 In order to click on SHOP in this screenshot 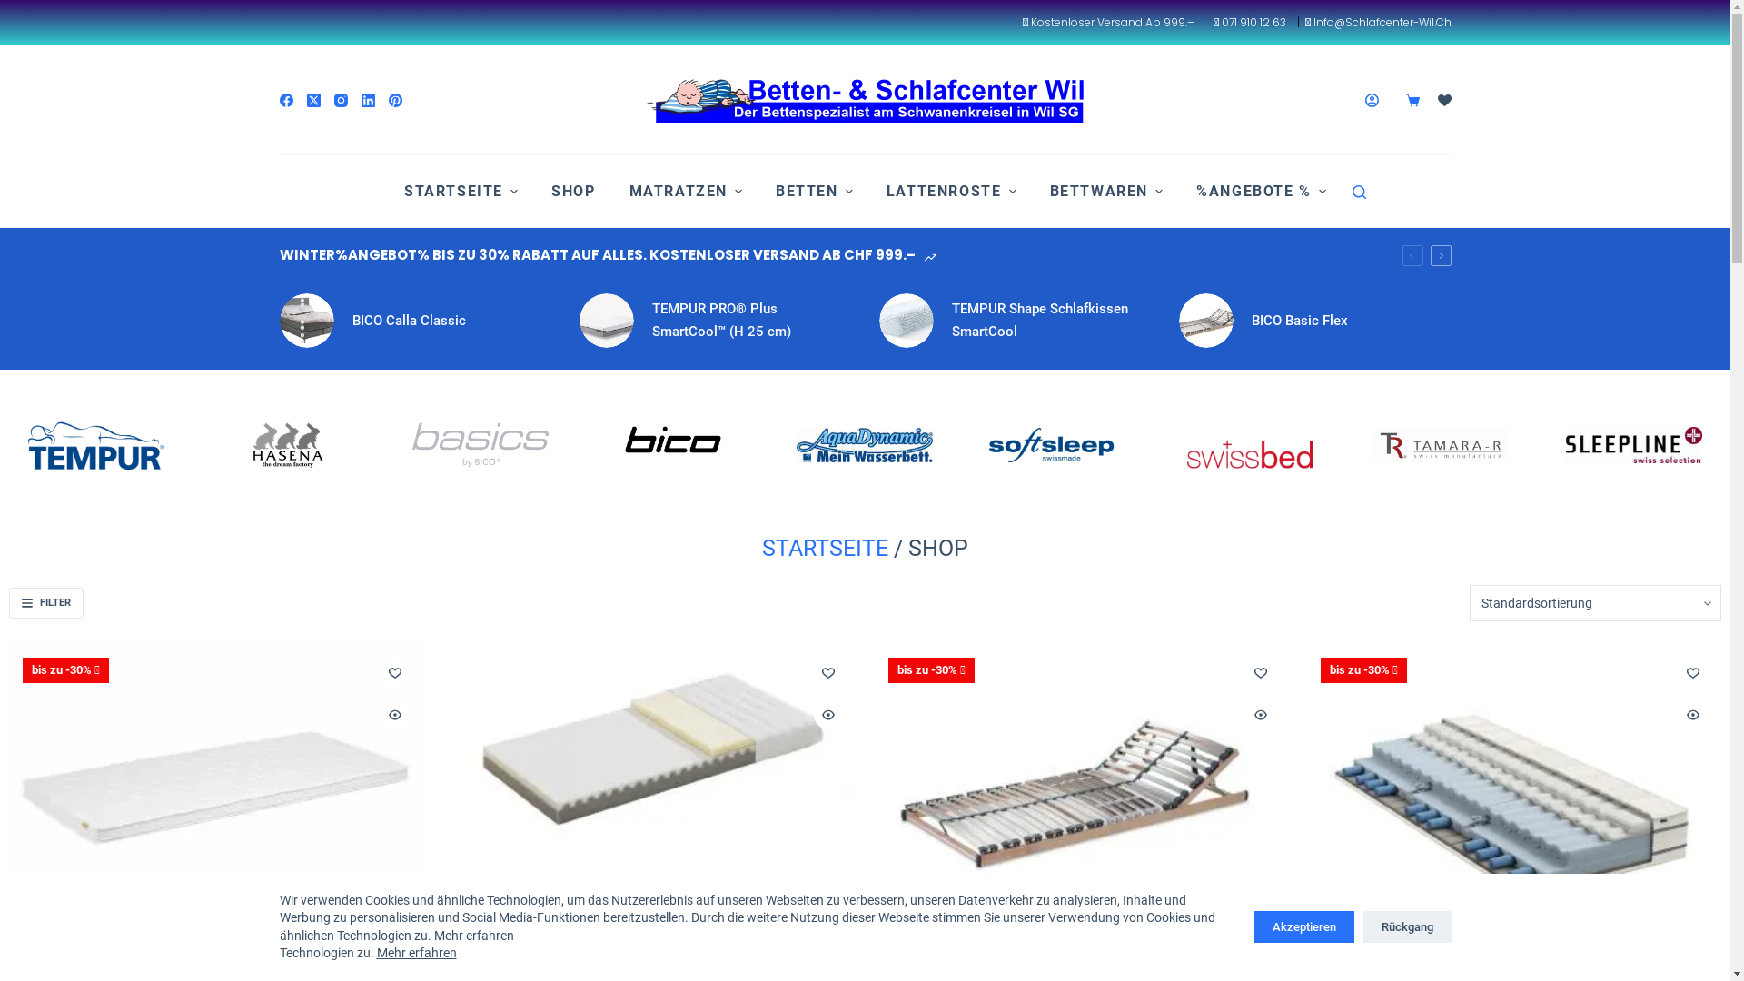, I will do `click(574, 191)`.